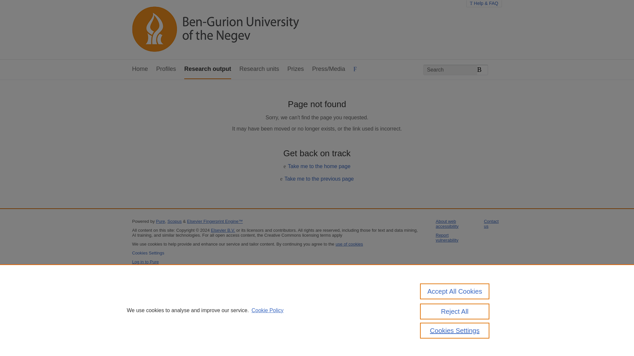 This screenshot has height=356, width=634. What do you see at coordinates (447, 237) in the screenshot?
I see `Report vulnerability` at bounding box center [447, 237].